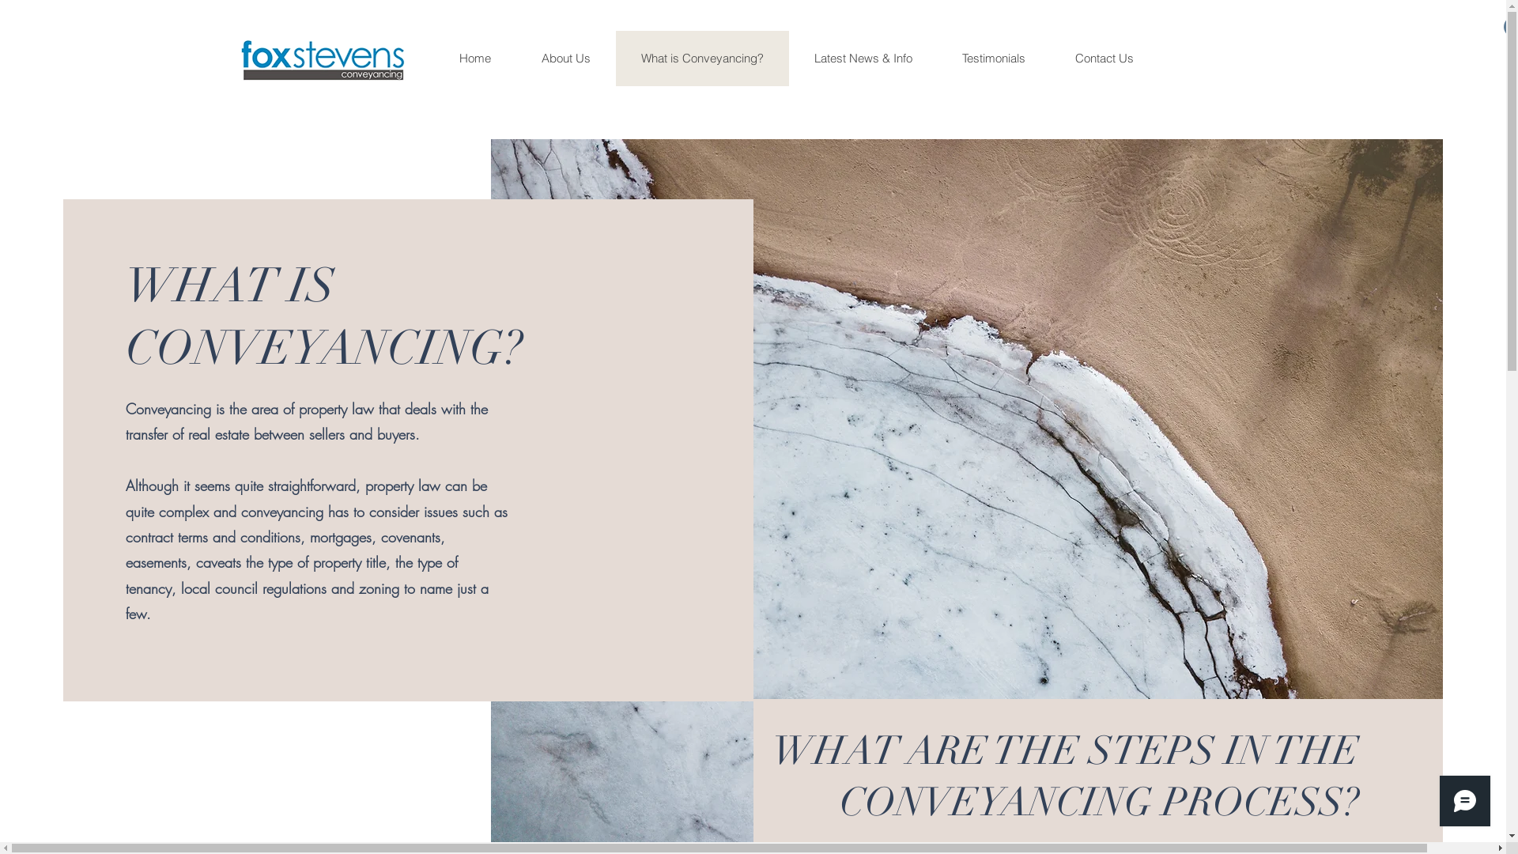 The width and height of the screenshot is (1518, 854). Describe the element at coordinates (993, 59) in the screenshot. I see `Testimonials` at that location.